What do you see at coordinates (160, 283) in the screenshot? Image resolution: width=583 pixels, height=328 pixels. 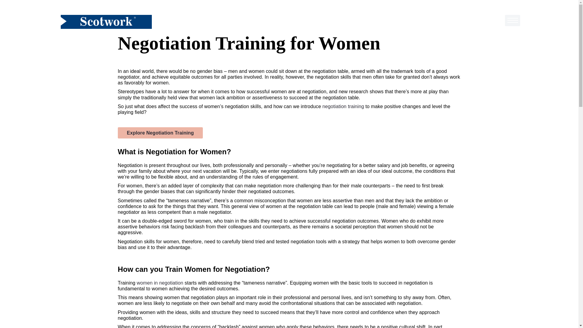 I see `women in negotiation` at bounding box center [160, 283].